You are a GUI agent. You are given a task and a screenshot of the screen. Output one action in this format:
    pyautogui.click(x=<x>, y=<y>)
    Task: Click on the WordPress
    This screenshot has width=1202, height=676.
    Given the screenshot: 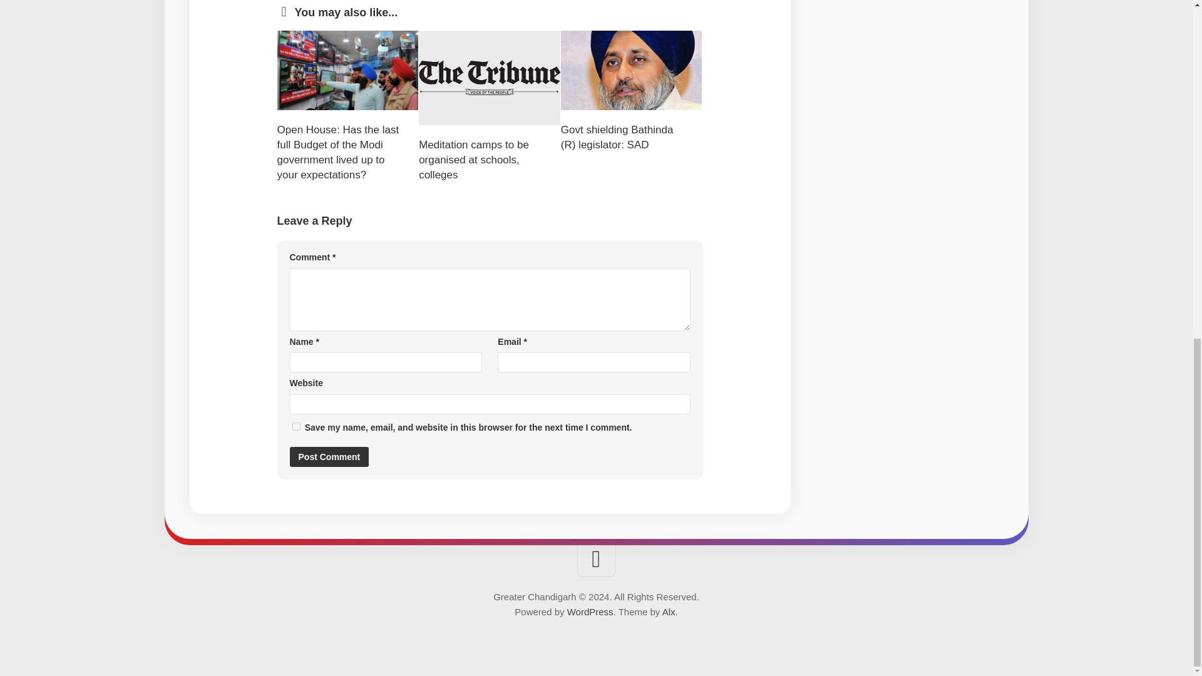 What is the action you would take?
    pyautogui.click(x=590, y=612)
    